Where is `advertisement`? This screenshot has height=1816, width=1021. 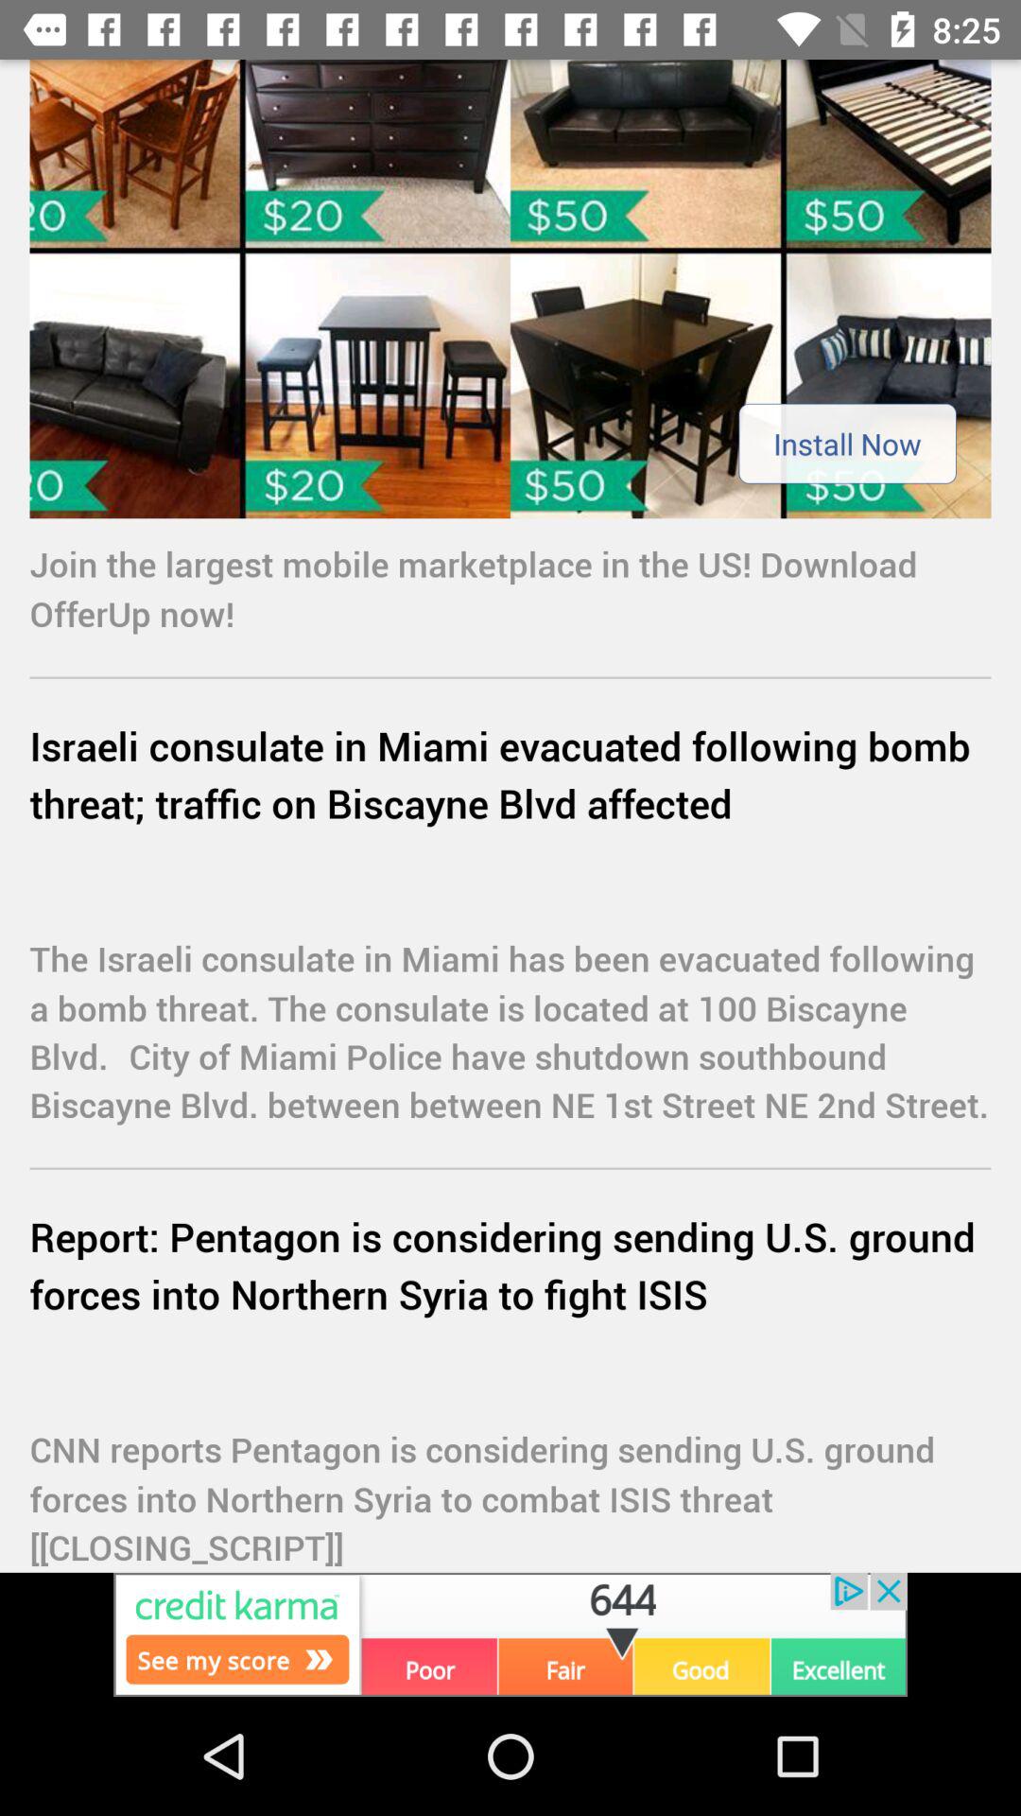 advertisement is located at coordinates (510, 1634).